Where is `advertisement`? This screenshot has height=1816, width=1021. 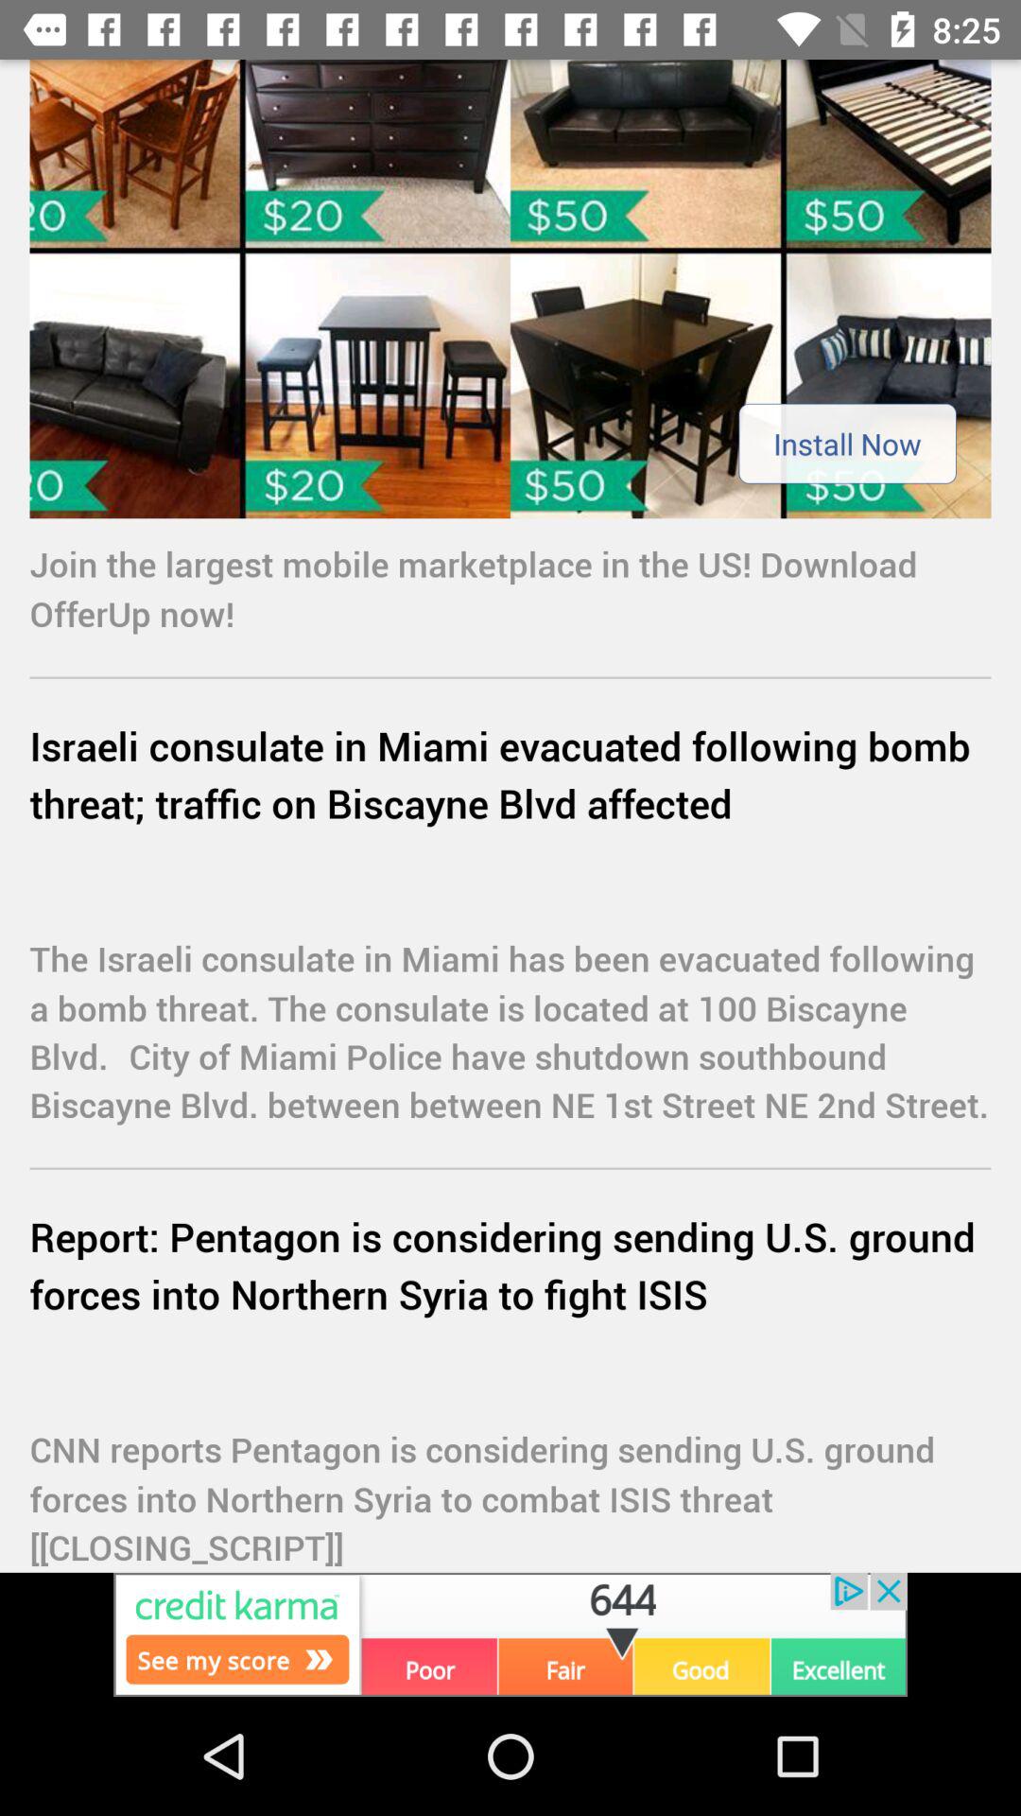 advertisement is located at coordinates (510, 1634).